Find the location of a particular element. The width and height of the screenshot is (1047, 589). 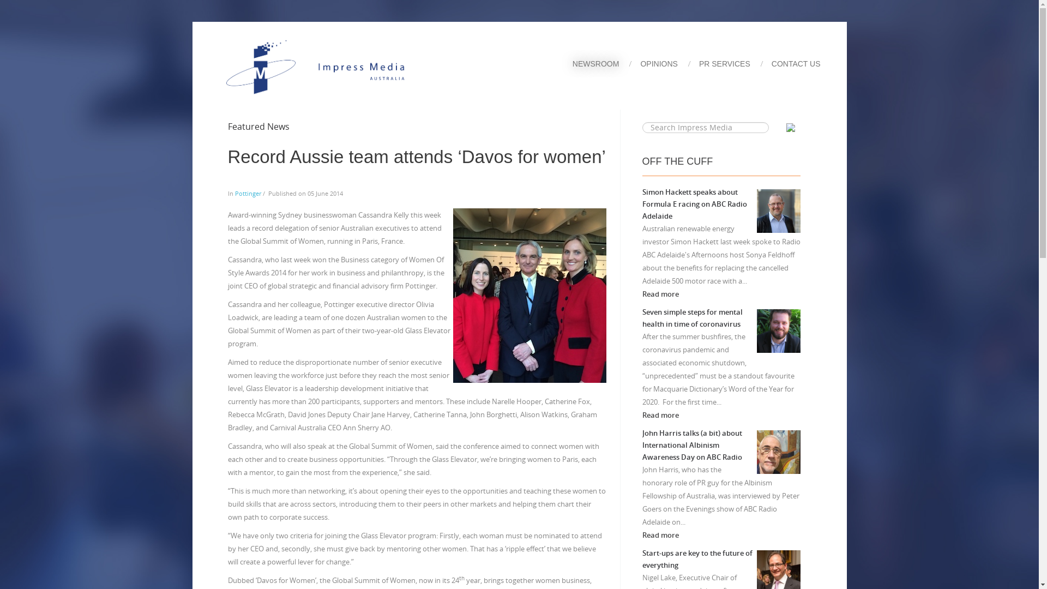

PR SERVICES is located at coordinates (733, 64).